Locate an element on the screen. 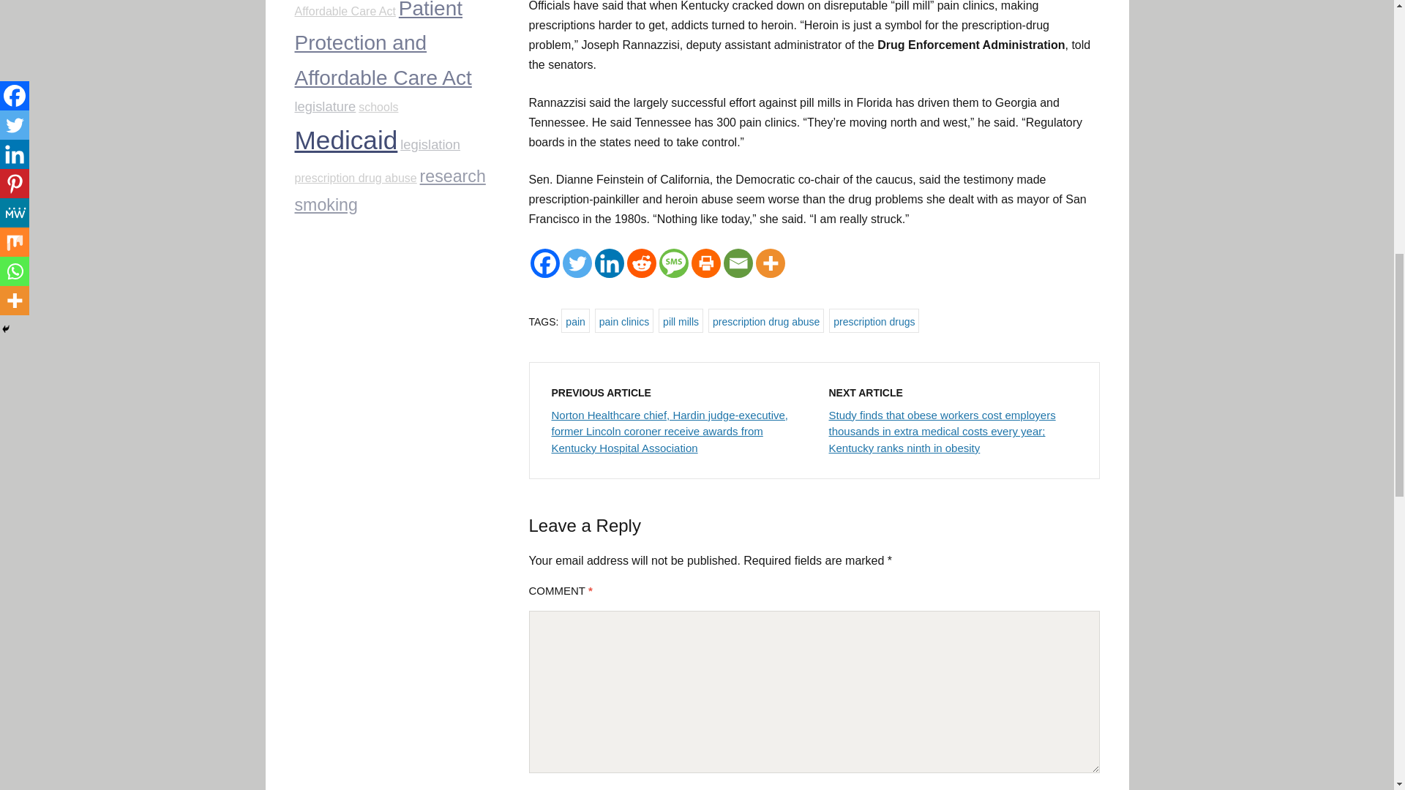  More is located at coordinates (770, 263).